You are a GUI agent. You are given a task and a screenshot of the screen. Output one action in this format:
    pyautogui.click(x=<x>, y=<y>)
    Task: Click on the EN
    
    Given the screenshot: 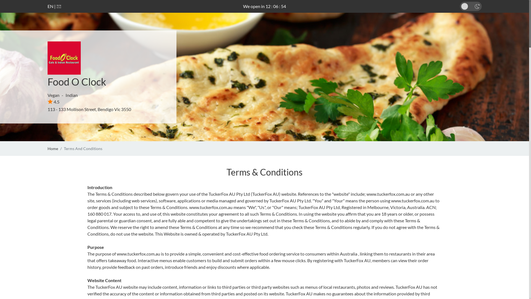 What is the action you would take?
    pyautogui.click(x=50, y=6)
    